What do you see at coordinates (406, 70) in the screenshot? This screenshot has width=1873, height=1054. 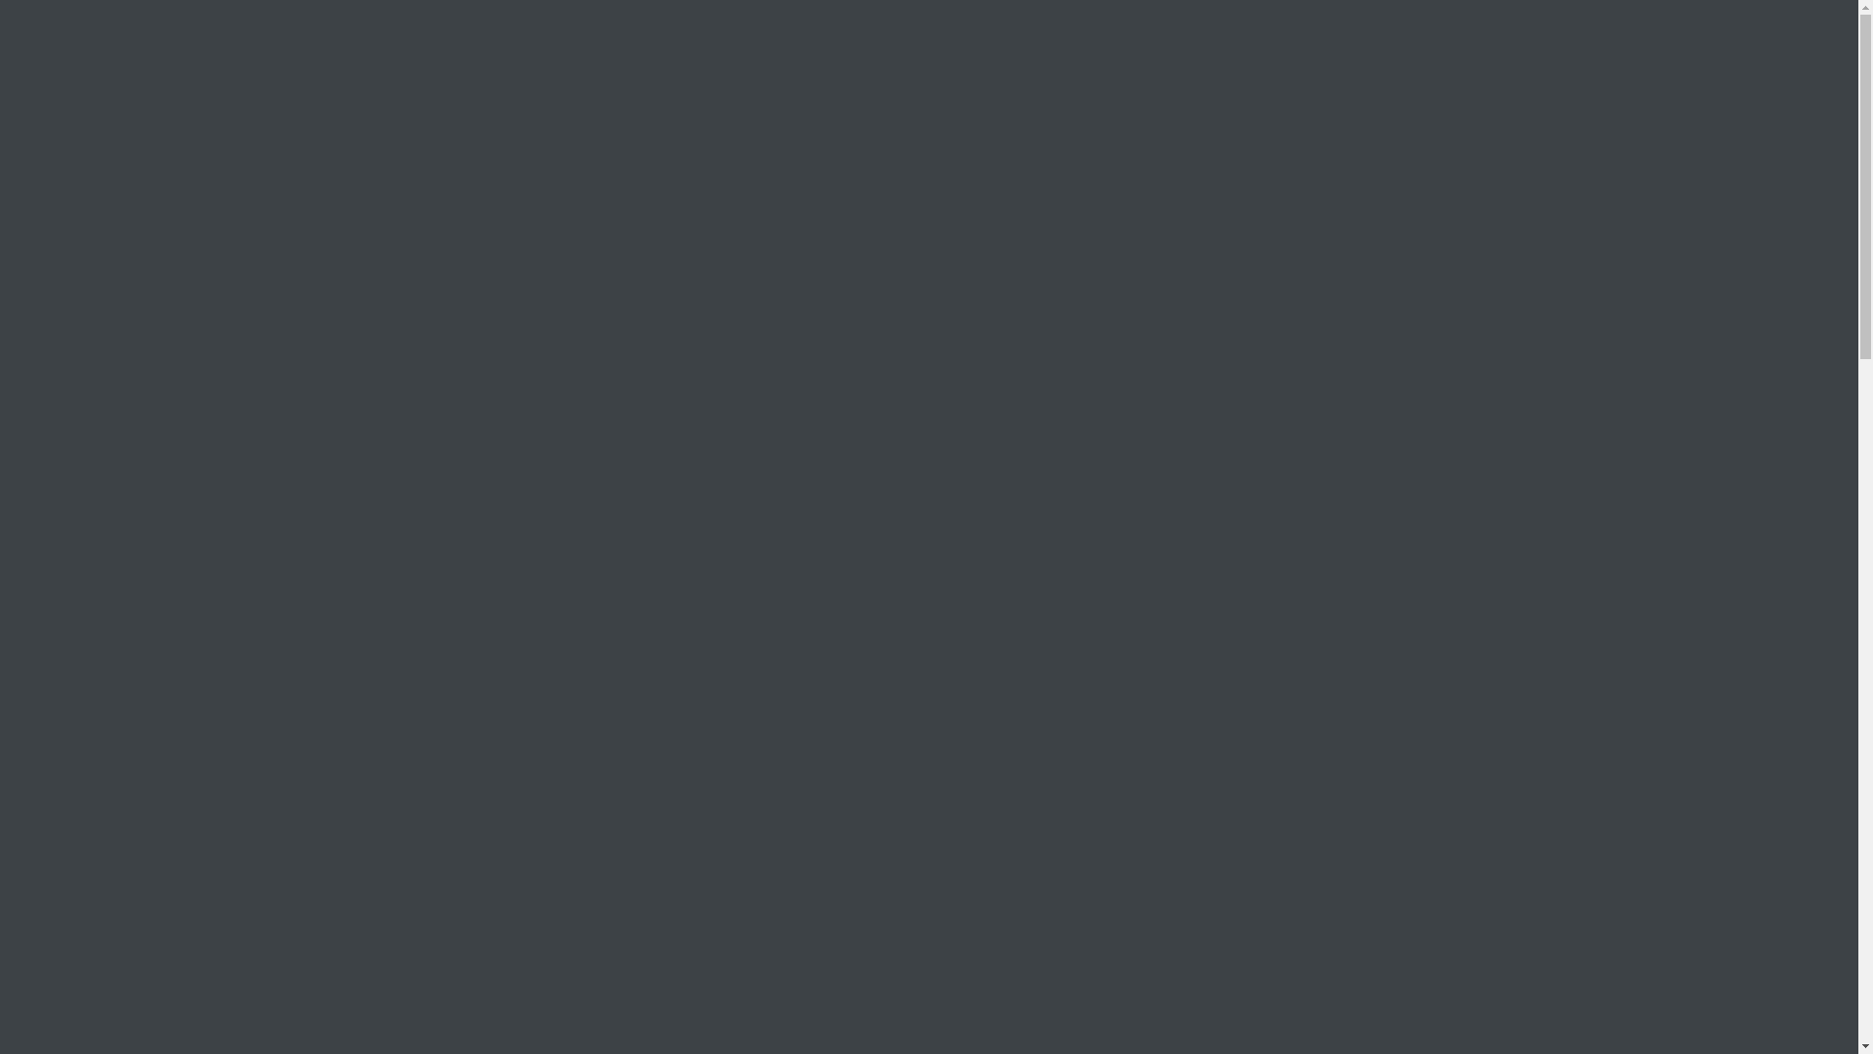 I see `Essen` at bounding box center [406, 70].